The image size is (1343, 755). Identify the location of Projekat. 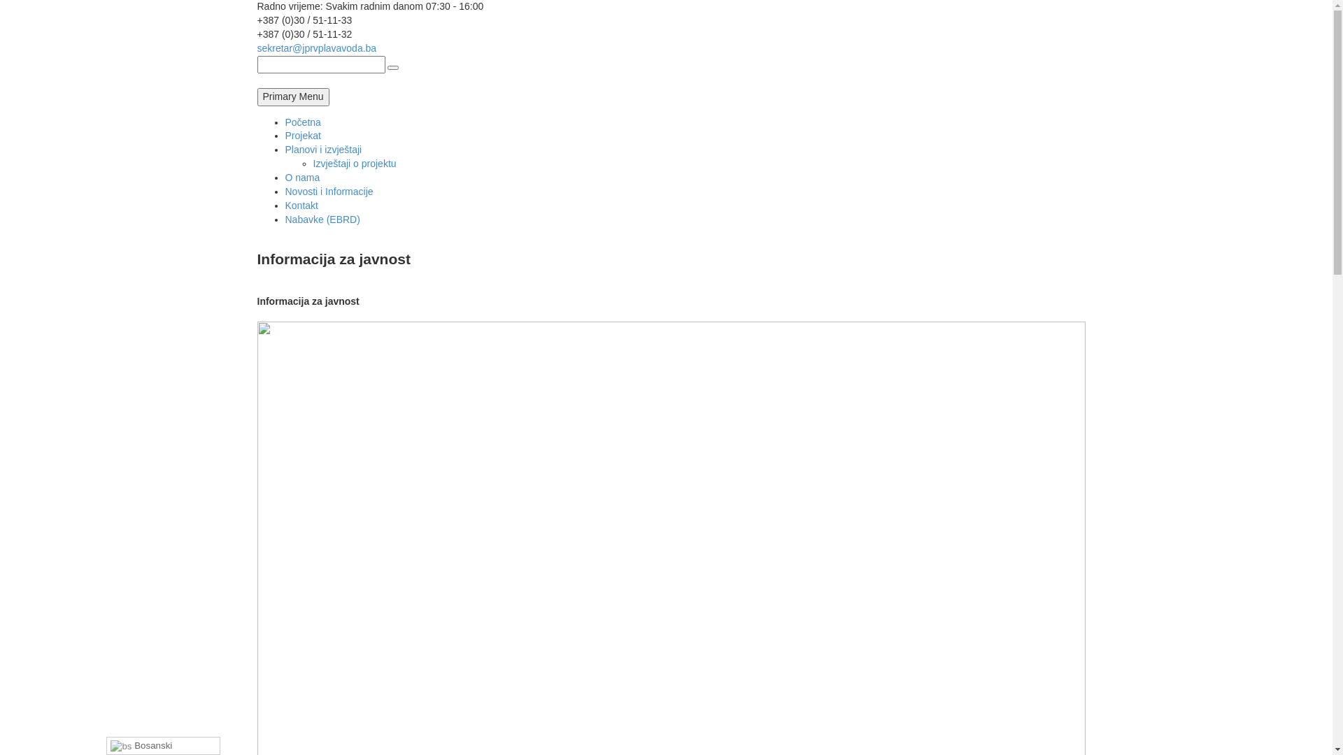
(304, 136).